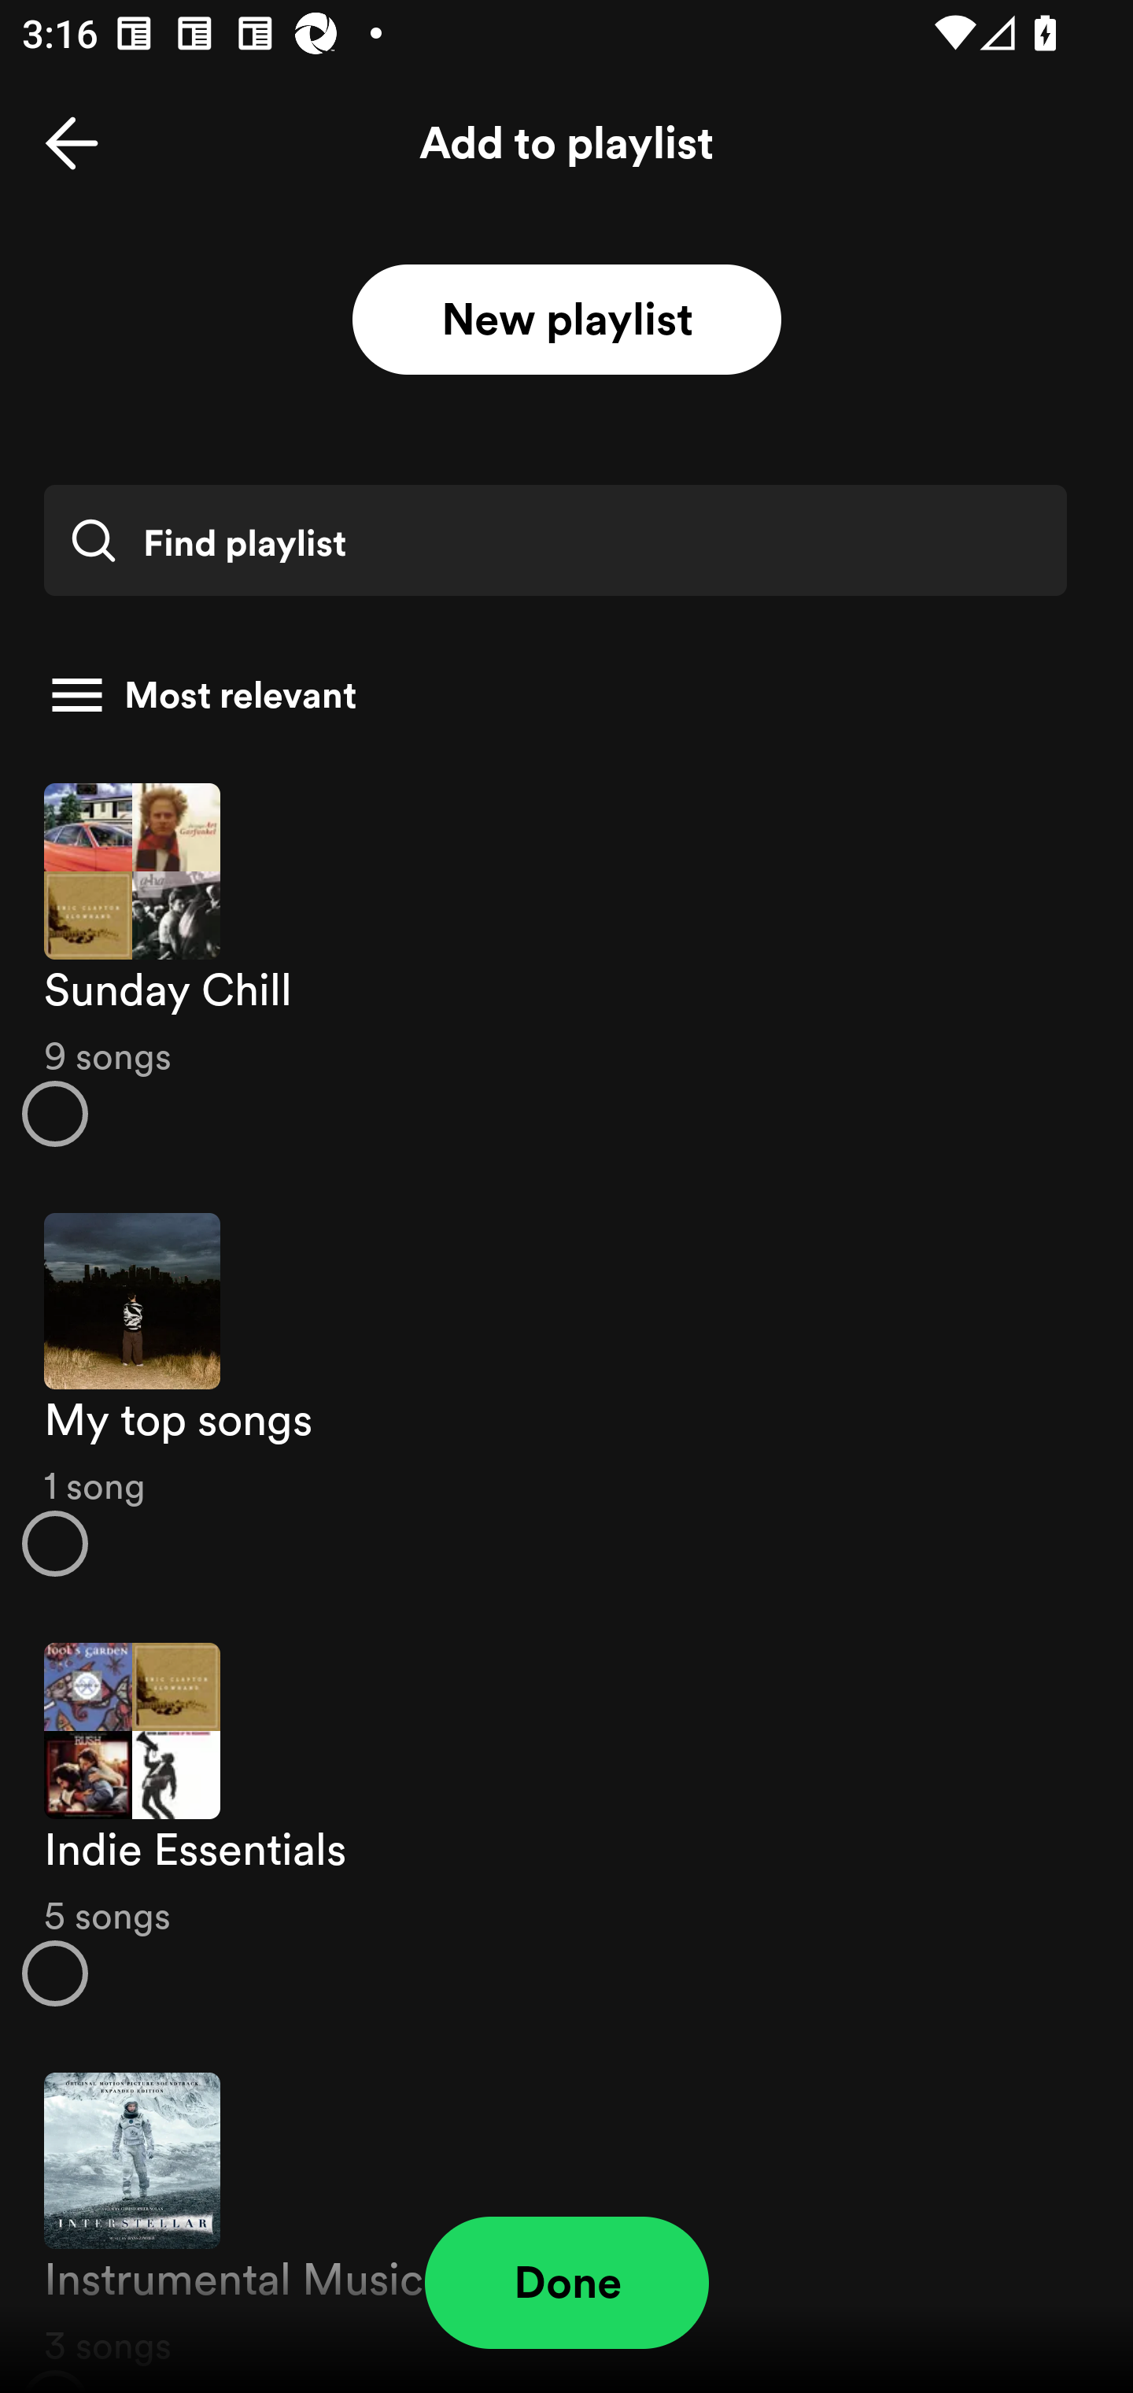 This screenshot has width=1133, height=2393. What do you see at coordinates (566, 2216) in the screenshot?
I see `Instrumental Music 3 songs` at bounding box center [566, 2216].